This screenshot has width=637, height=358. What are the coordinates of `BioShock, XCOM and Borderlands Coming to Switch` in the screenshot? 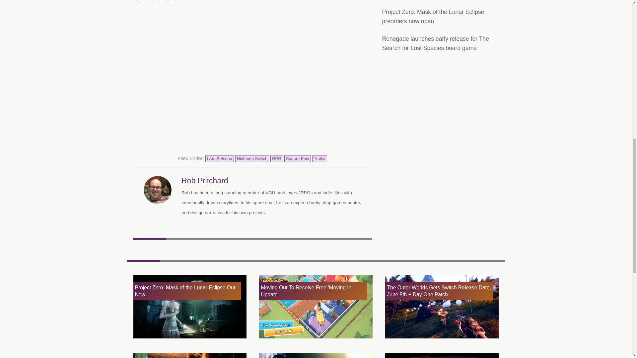 It's located at (190, 355).